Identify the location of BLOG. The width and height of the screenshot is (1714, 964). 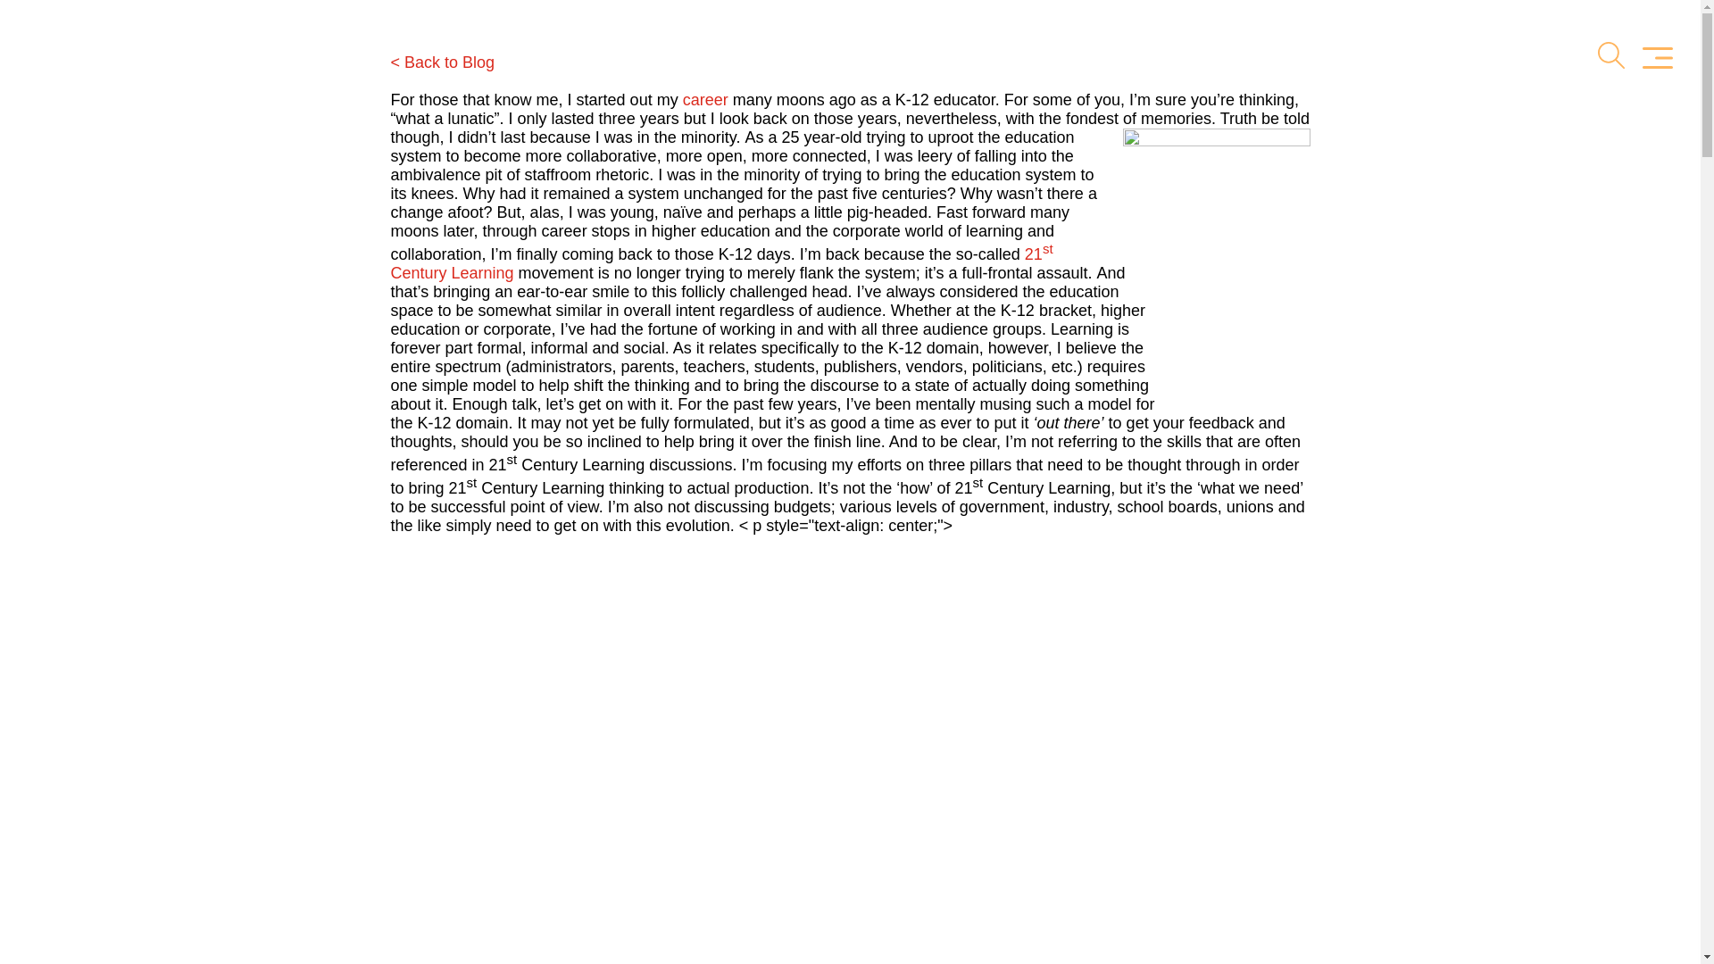
(1289, 57).